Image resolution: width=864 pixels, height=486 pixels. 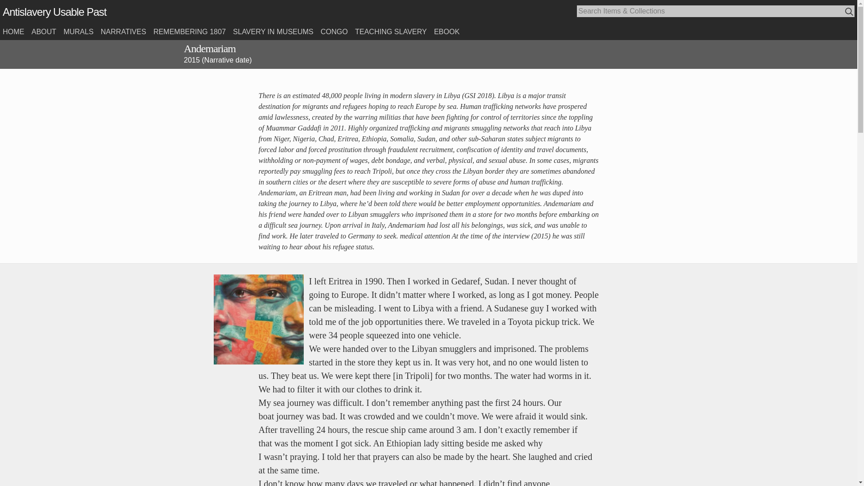 I want to click on HOME, so click(x=13, y=31).